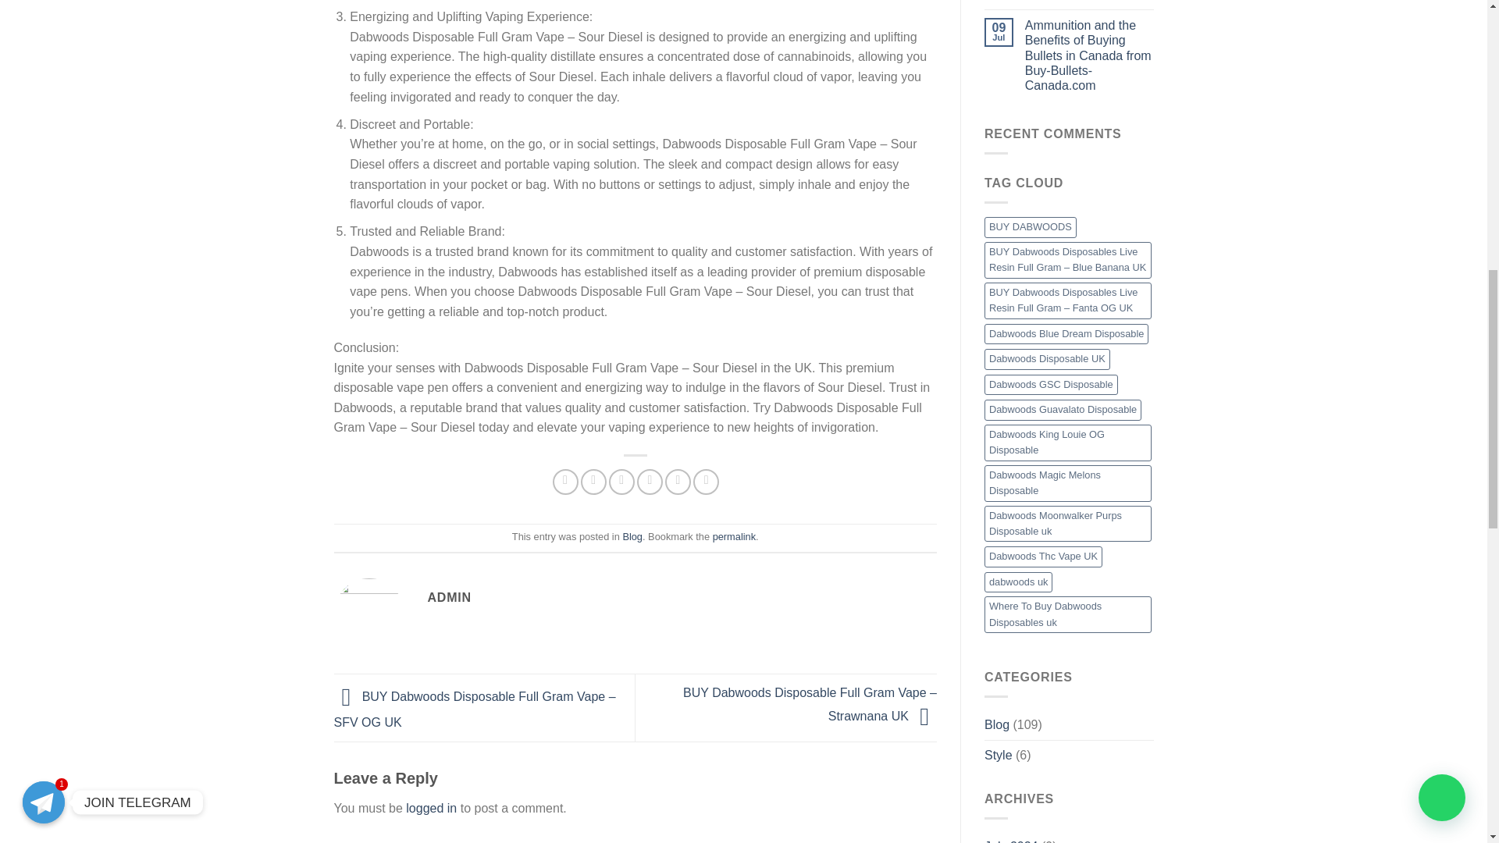 Image resolution: width=1499 pixels, height=843 pixels. I want to click on Blog, so click(632, 537).